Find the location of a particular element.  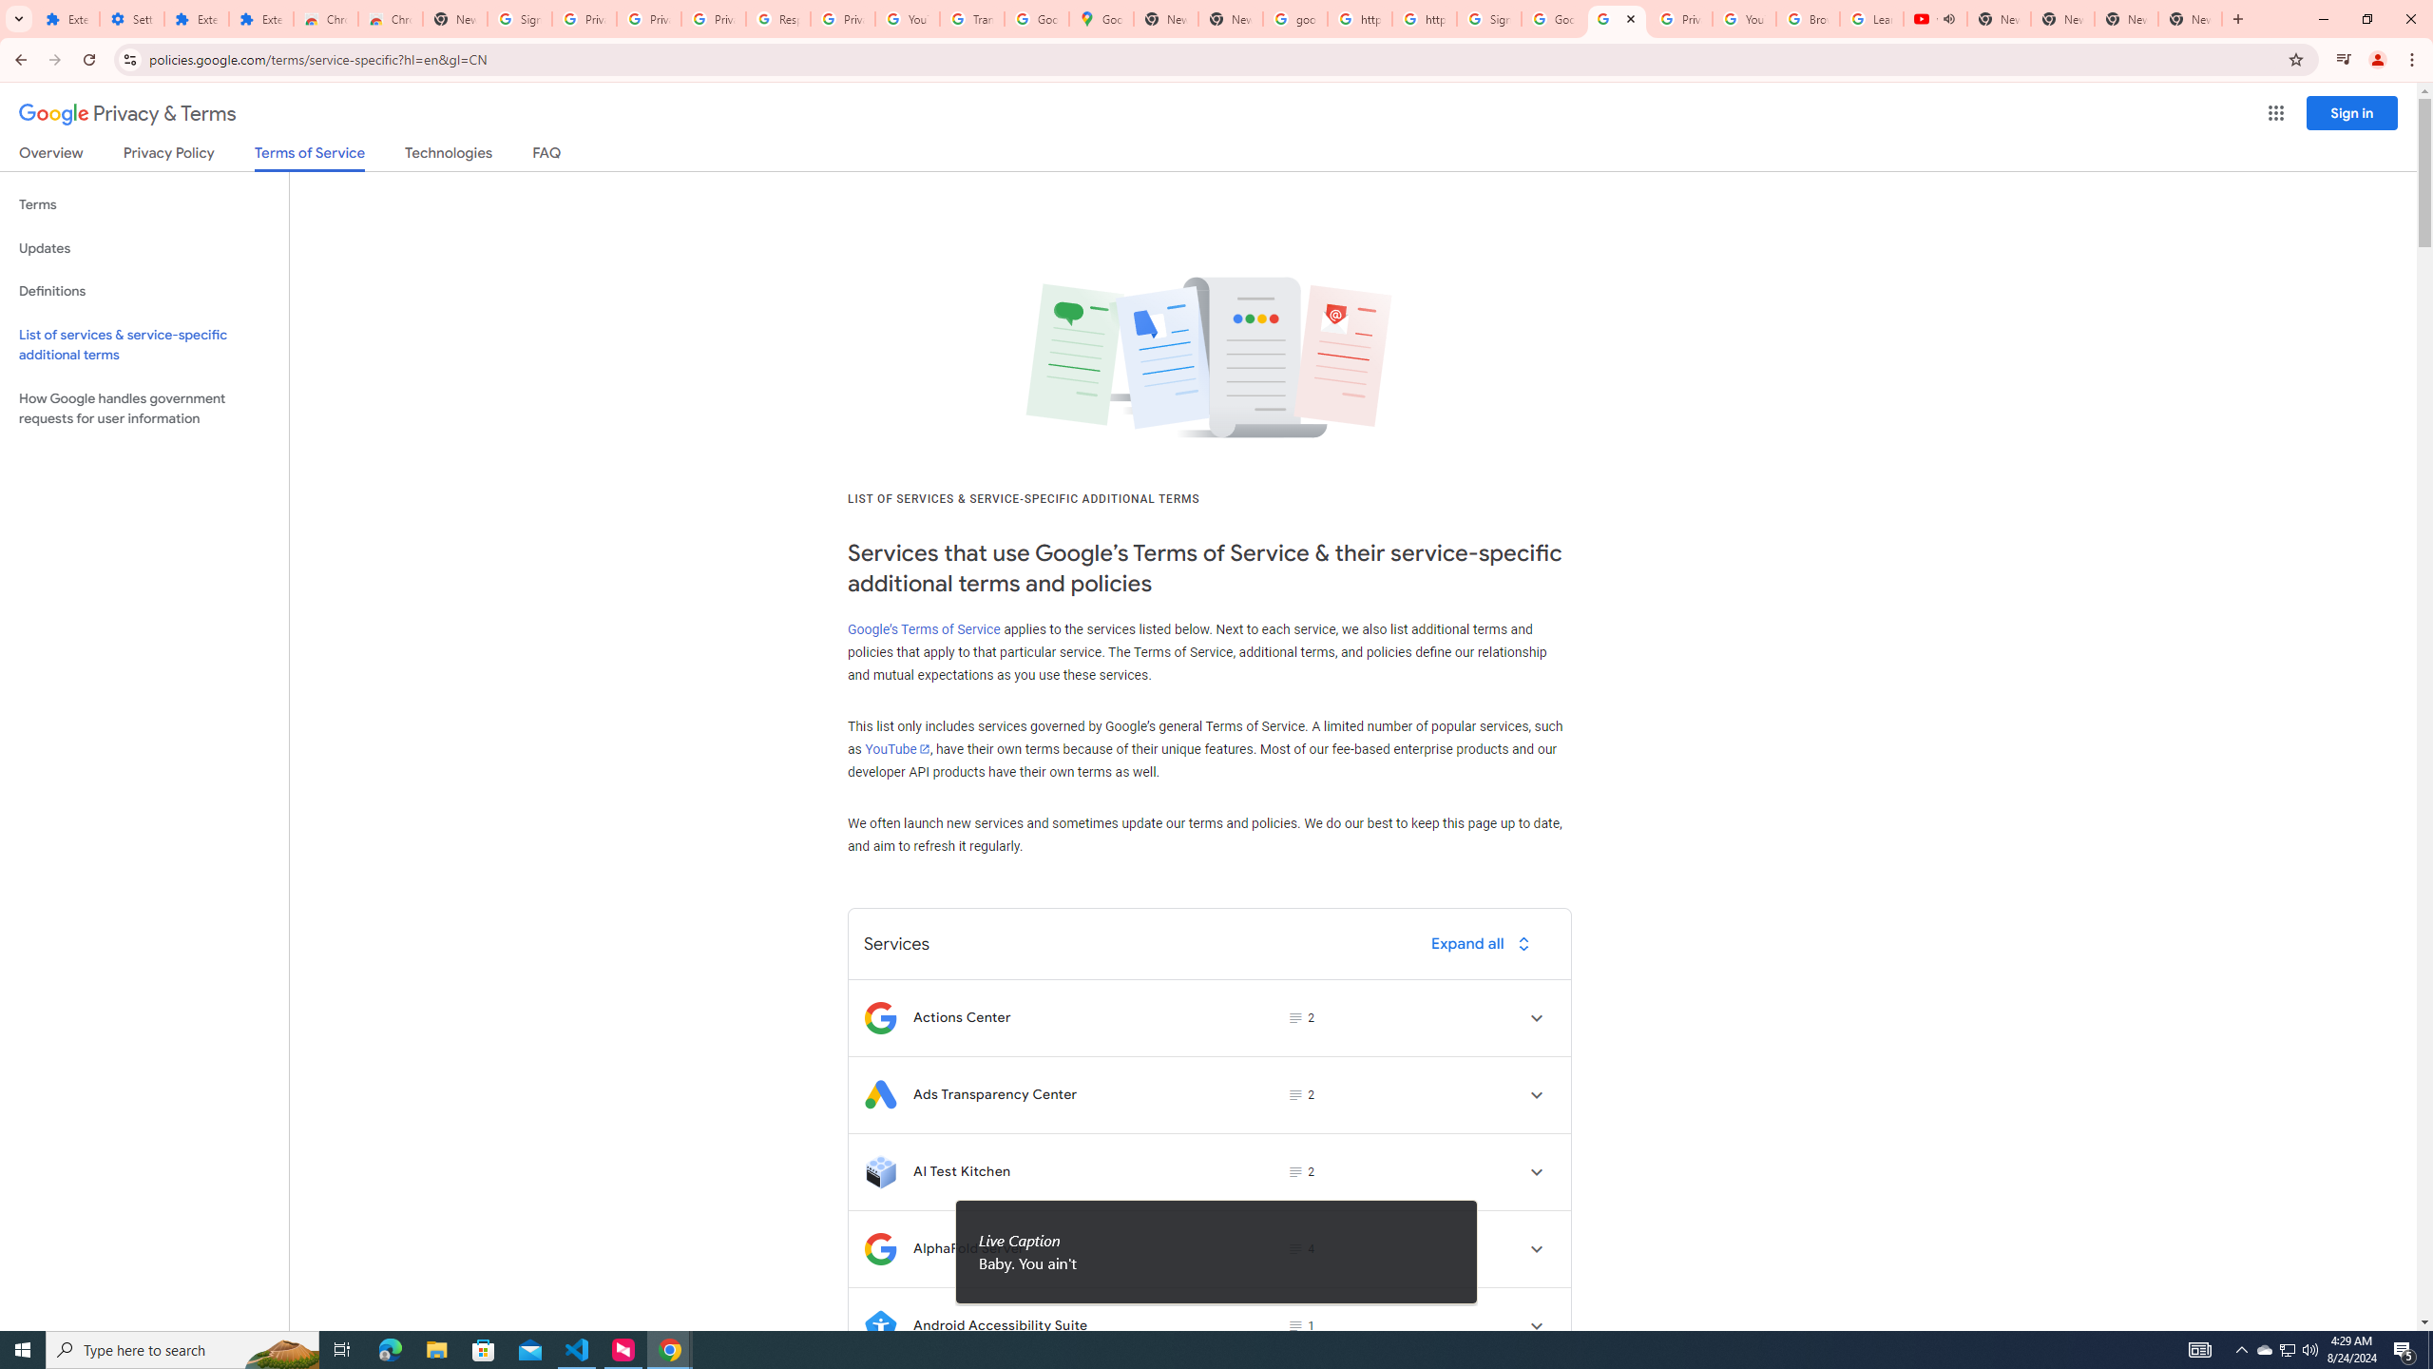

Logo for Android Accessibility Suite is located at coordinates (880, 1325).